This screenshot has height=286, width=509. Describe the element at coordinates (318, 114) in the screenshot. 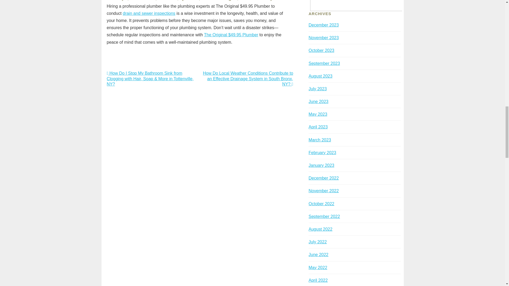

I see `May 2023` at that location.